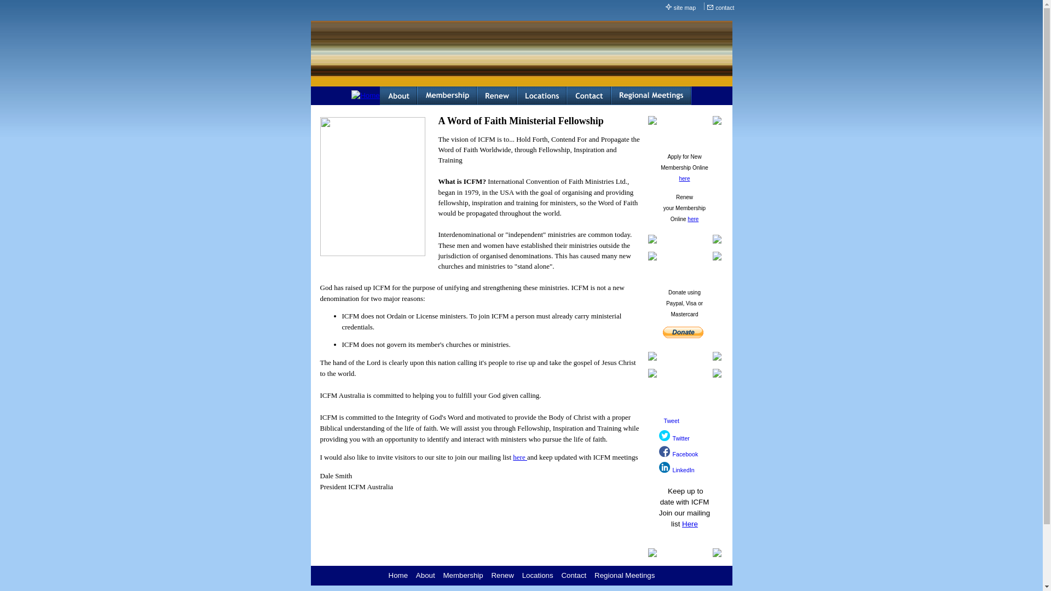 The image size is (1051, 591). I want to click on Tweet, so click(672, 421).